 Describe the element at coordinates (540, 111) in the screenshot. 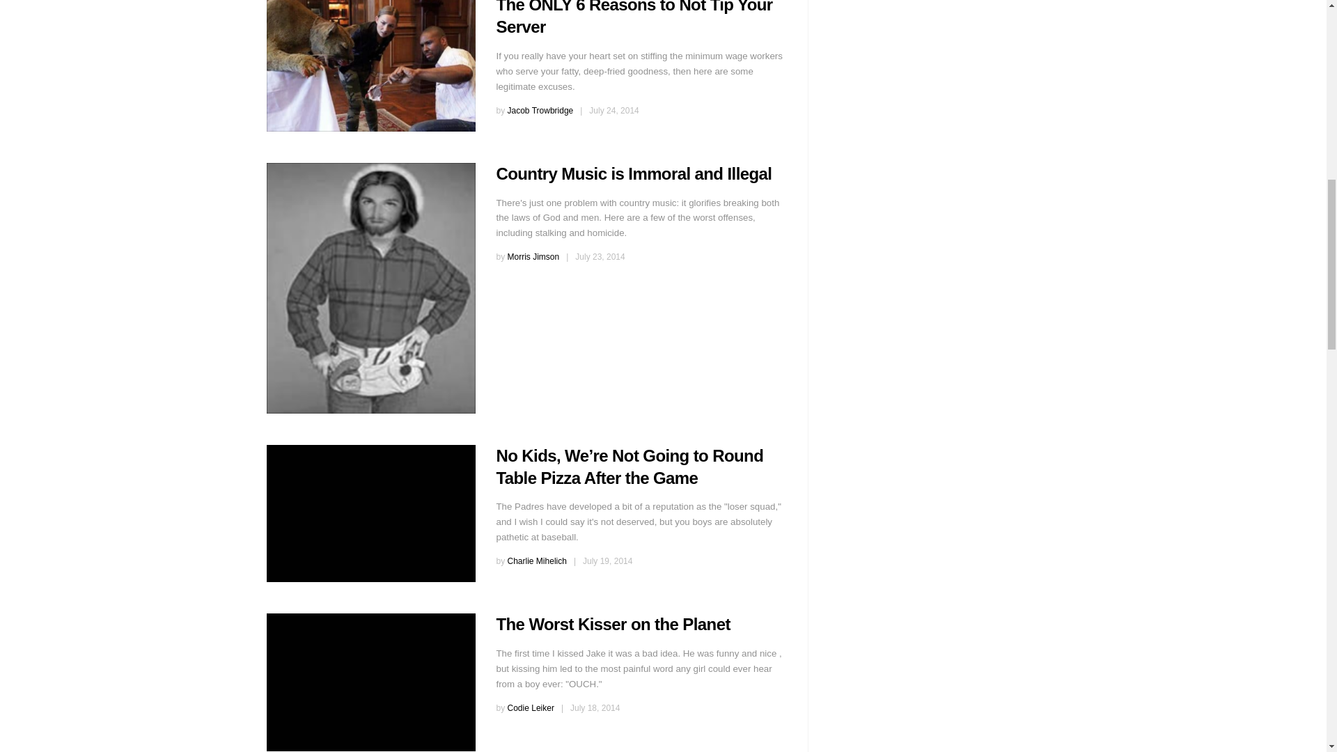

I see `Posts by Jacob Trowbridge` at that location.